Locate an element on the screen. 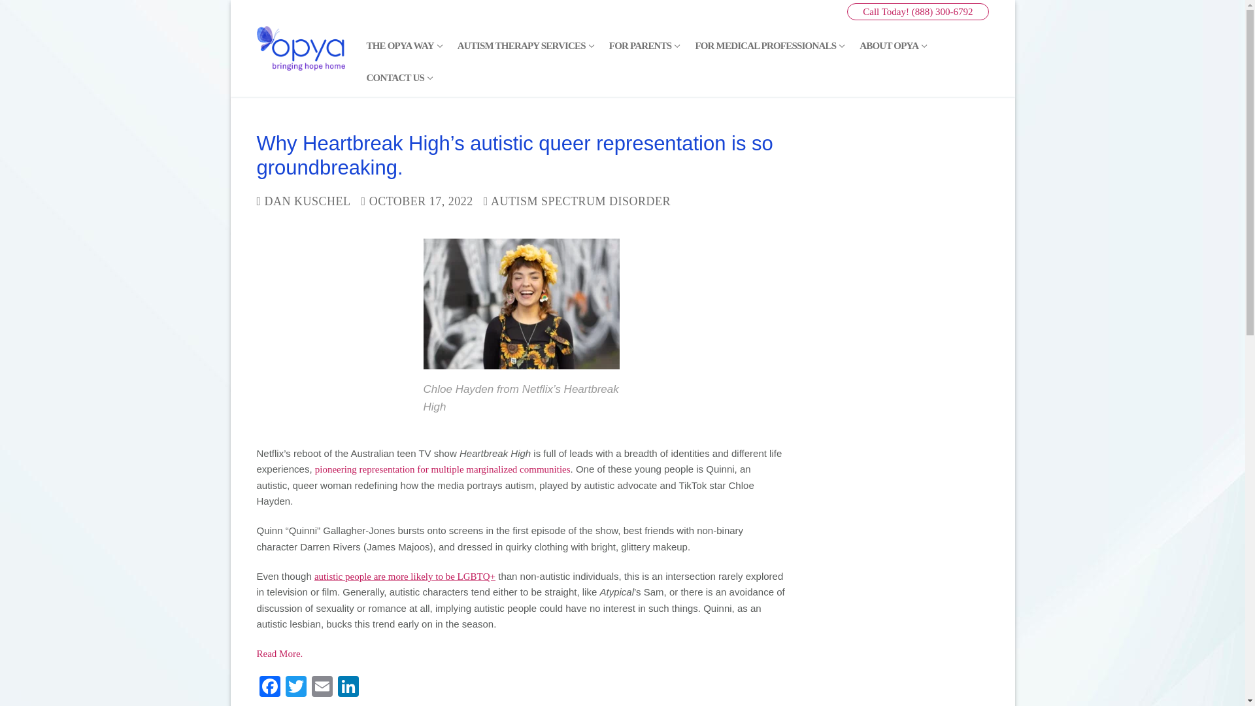 This screenshot has width=1255, height=706. LinkedIn is located at coordinates (348, 688).